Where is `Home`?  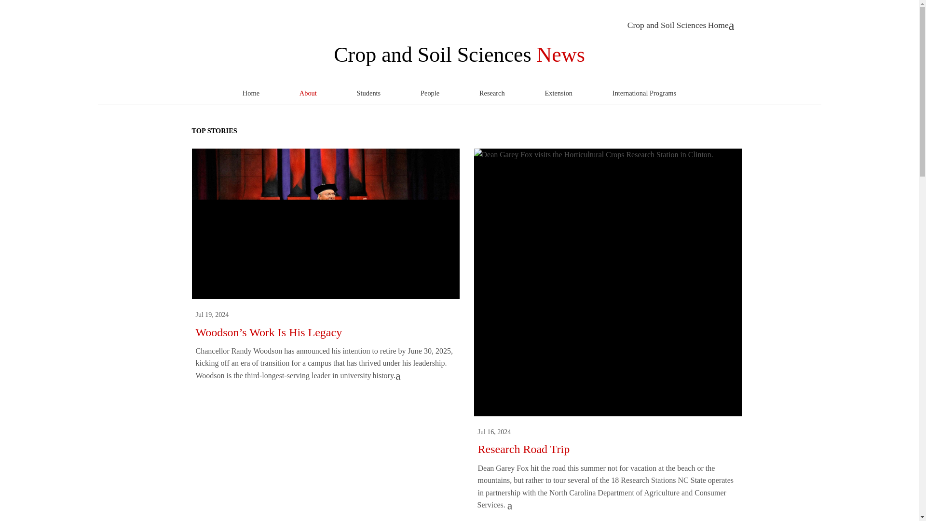 Home is located at coordinates (251, 94).